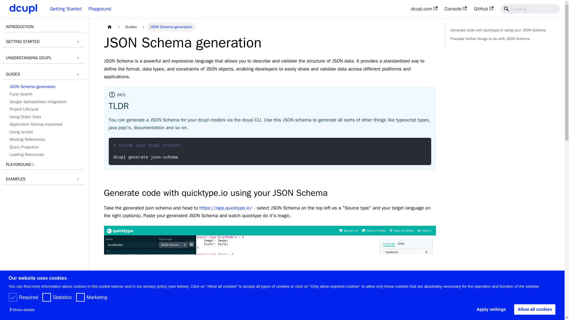 Image resolution: width=569 pixels, height=320 pixels. Describe the element at coordinates (45, 94) in the screenshot. I see `Fuzzy search` at that location.